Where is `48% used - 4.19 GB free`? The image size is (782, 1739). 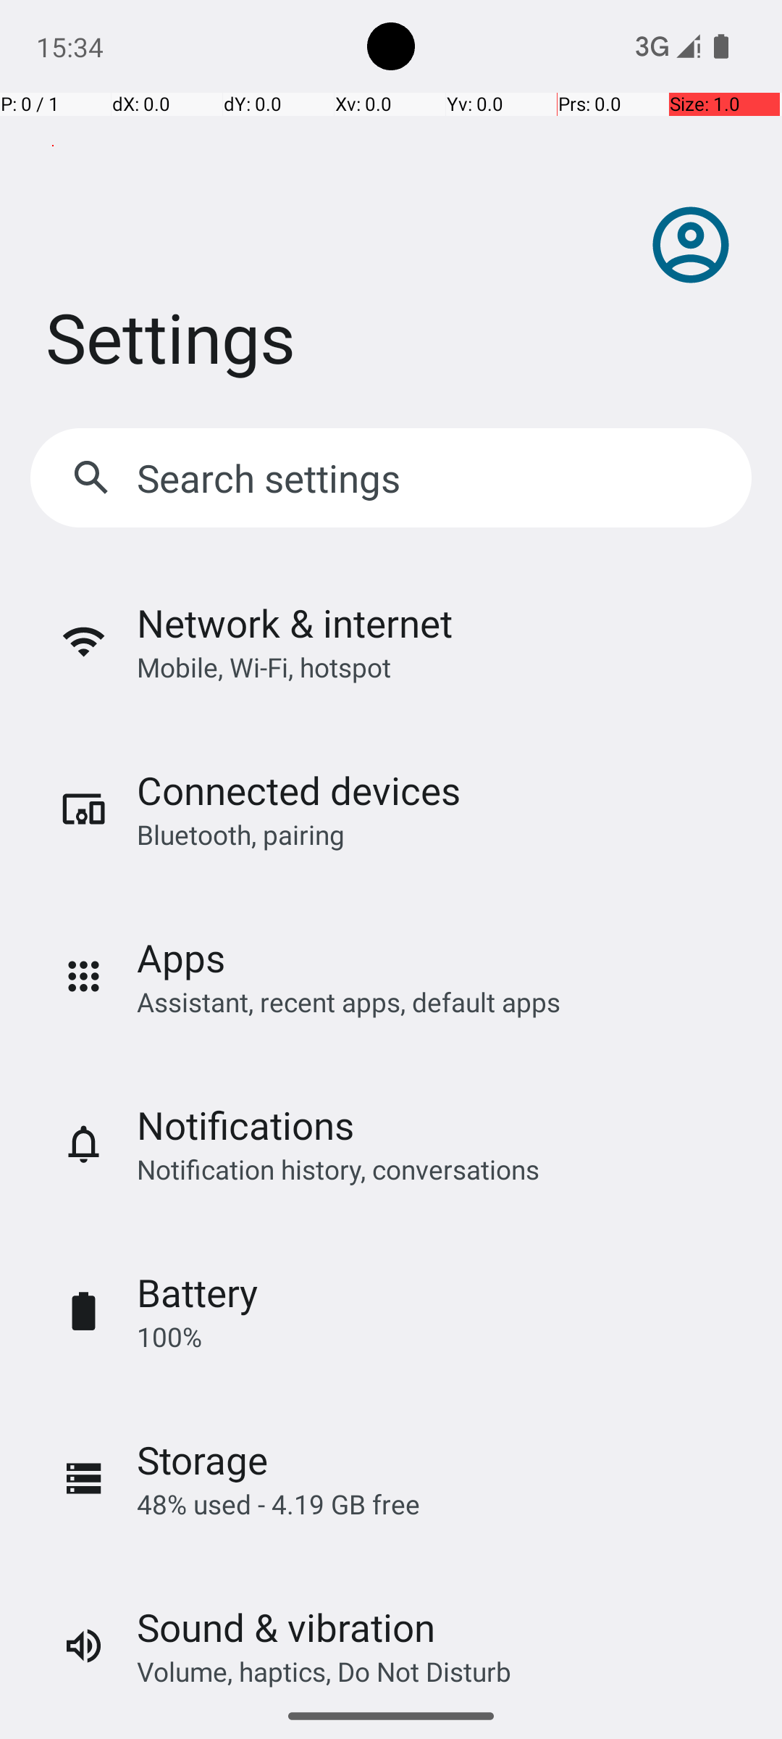 48% used - 4.19 GB free is located at coordinates (278, 1504).